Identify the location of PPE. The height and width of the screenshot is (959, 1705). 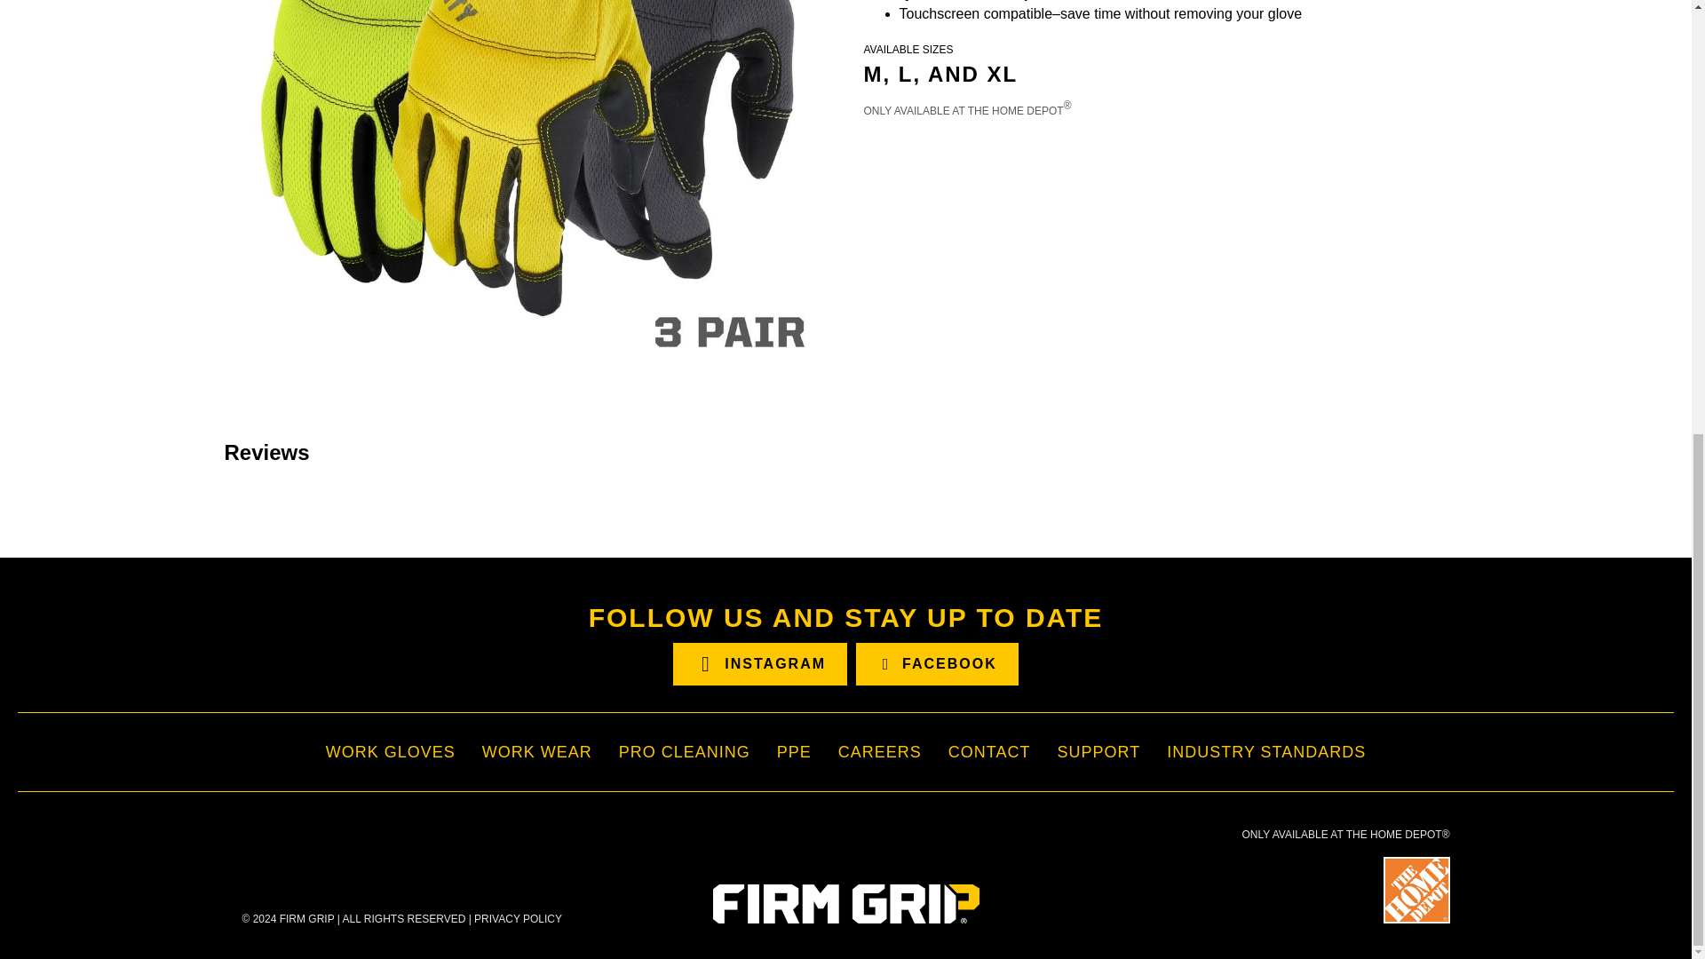
(794, 752).